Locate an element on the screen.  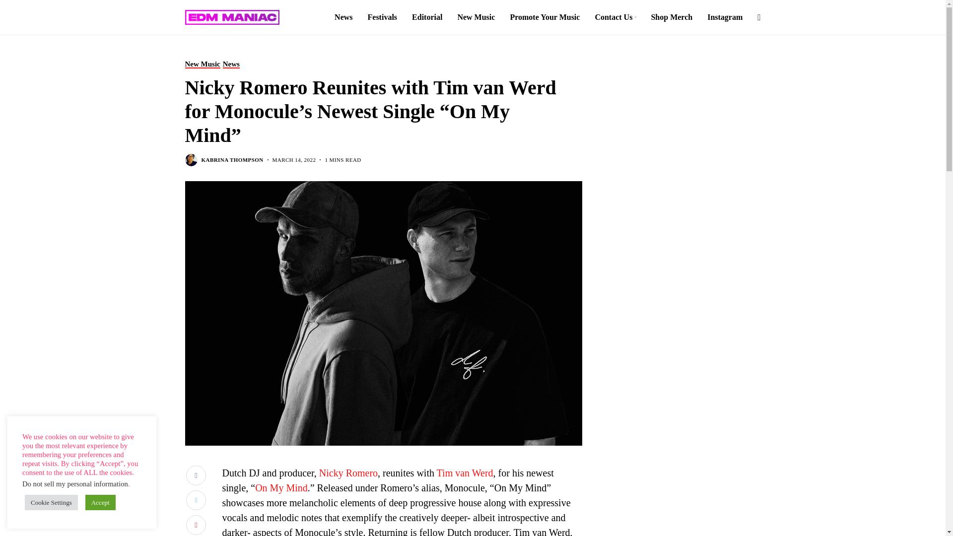
News is located at coordinates (231, 64).